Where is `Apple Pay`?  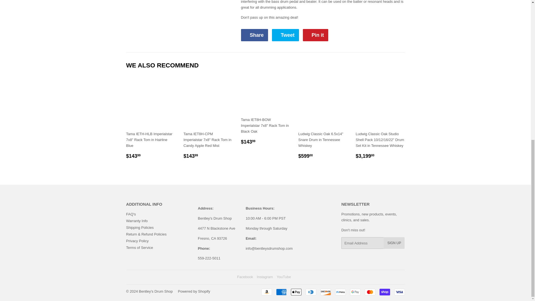 Apple Pay is located at coordinates (296, 292).